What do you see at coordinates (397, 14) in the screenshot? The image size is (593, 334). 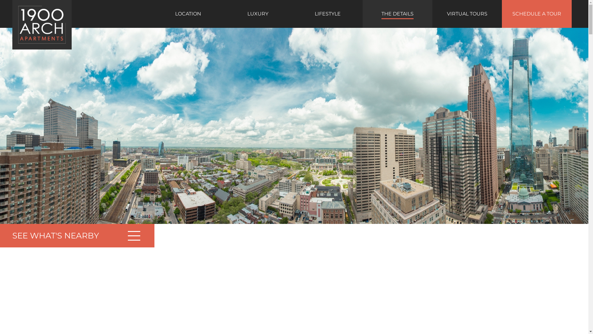 I see `THE DETAILS` at bounding box center [397, 14].